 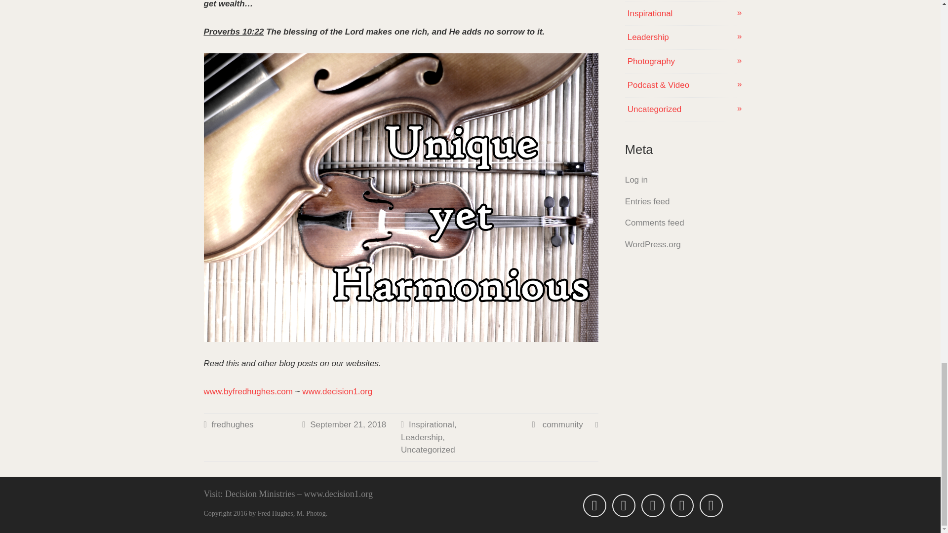 What do you see at coordinates (248, 392) in the screenshot?
I see `www.byfredhughes.com` at bounding box center [248, 392].